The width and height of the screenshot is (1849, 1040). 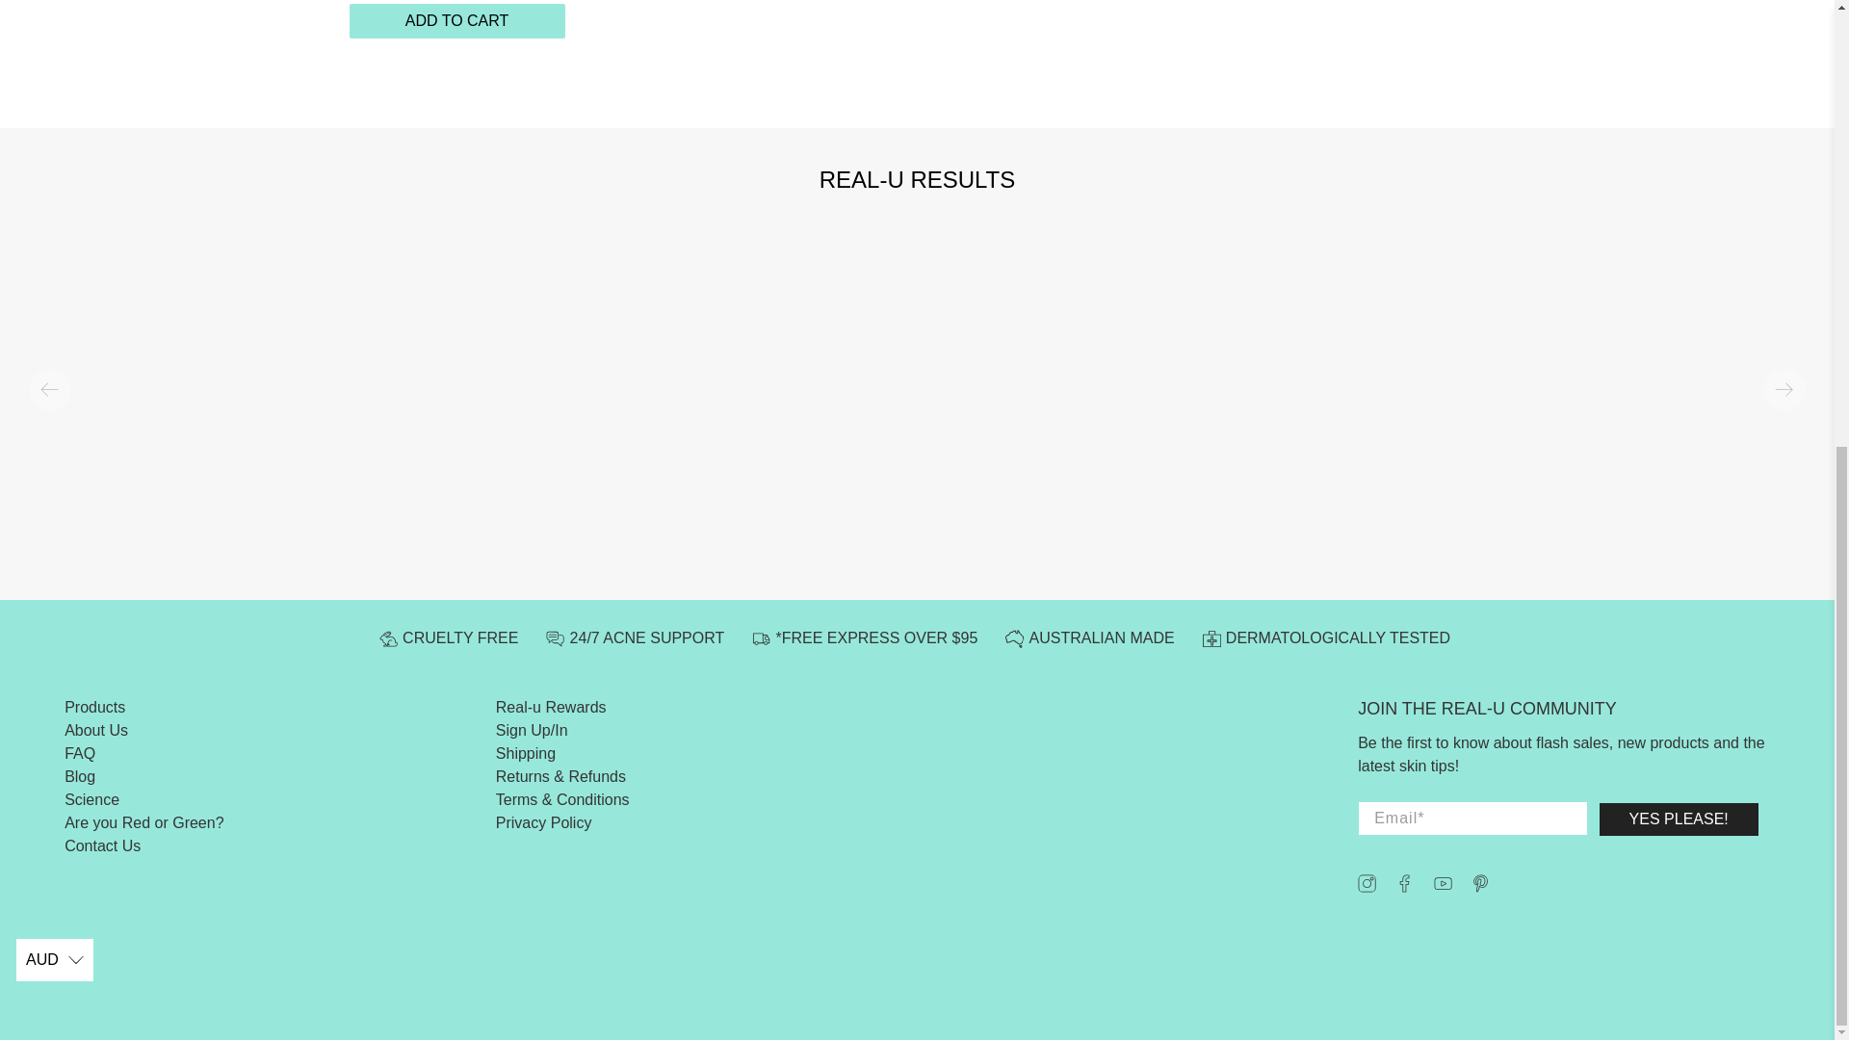 What do you see at coordinates (1443, 886) in the screenshot?
I see `real-u on YouTube` at bounding box center [1443, 886].